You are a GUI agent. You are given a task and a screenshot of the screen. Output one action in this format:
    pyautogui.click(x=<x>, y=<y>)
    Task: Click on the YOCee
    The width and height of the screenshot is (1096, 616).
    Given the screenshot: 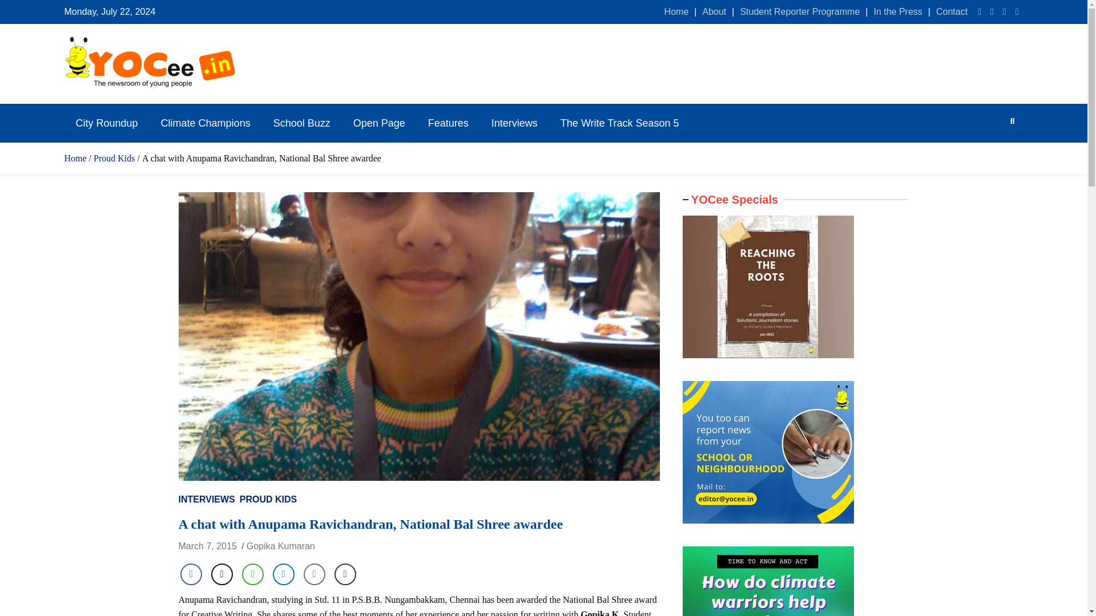 What is the action you would take?
    pyautogui.click(x=92, y=104)
    